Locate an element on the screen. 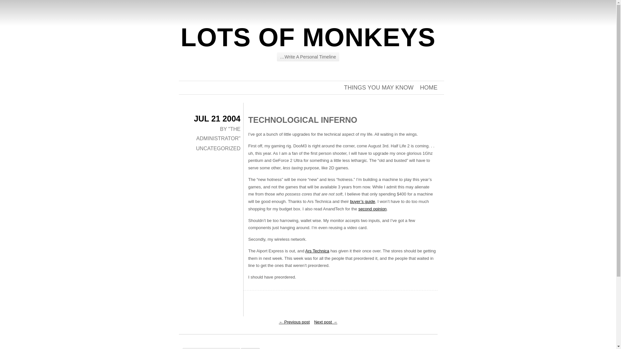 The width and height of the screenshot is (621, 349). second opinion is located at coordinates (372, 209).